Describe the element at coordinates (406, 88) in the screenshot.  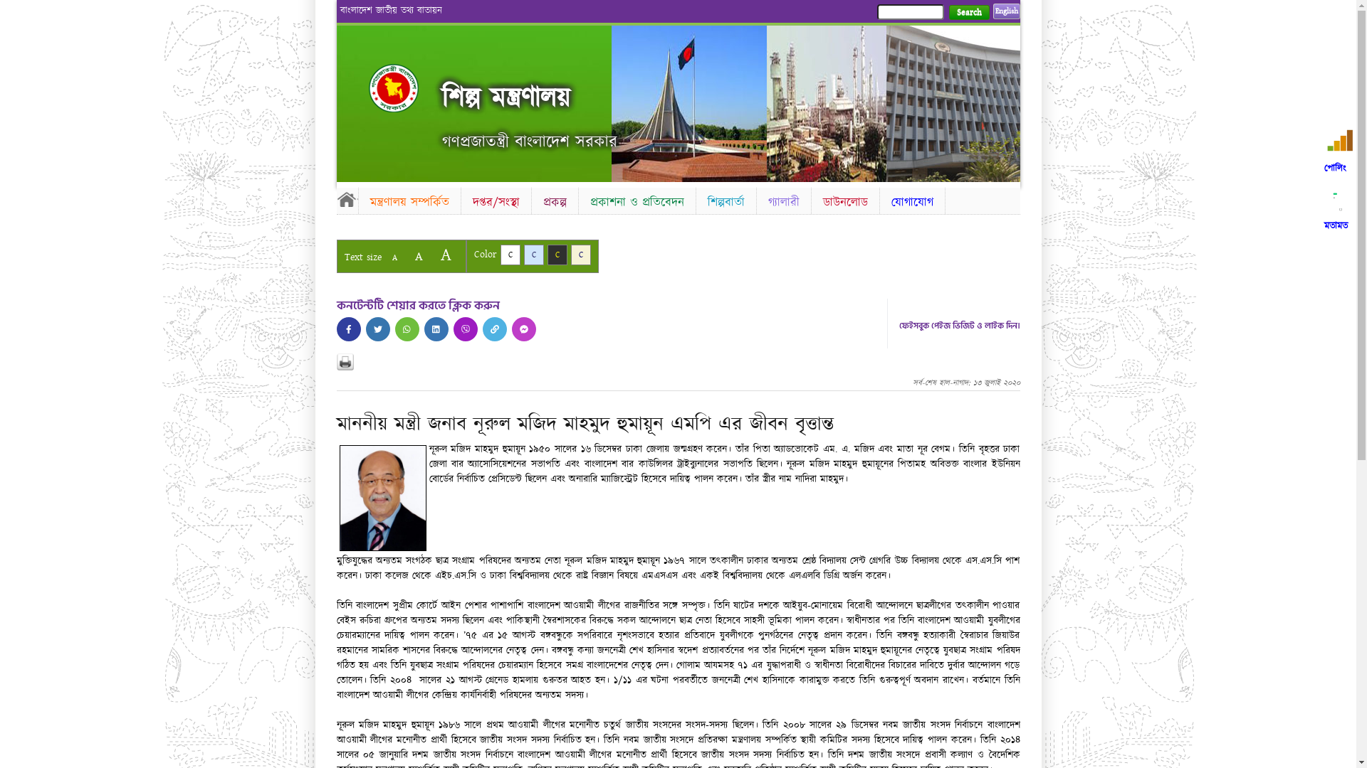
I see `Home` at that location.